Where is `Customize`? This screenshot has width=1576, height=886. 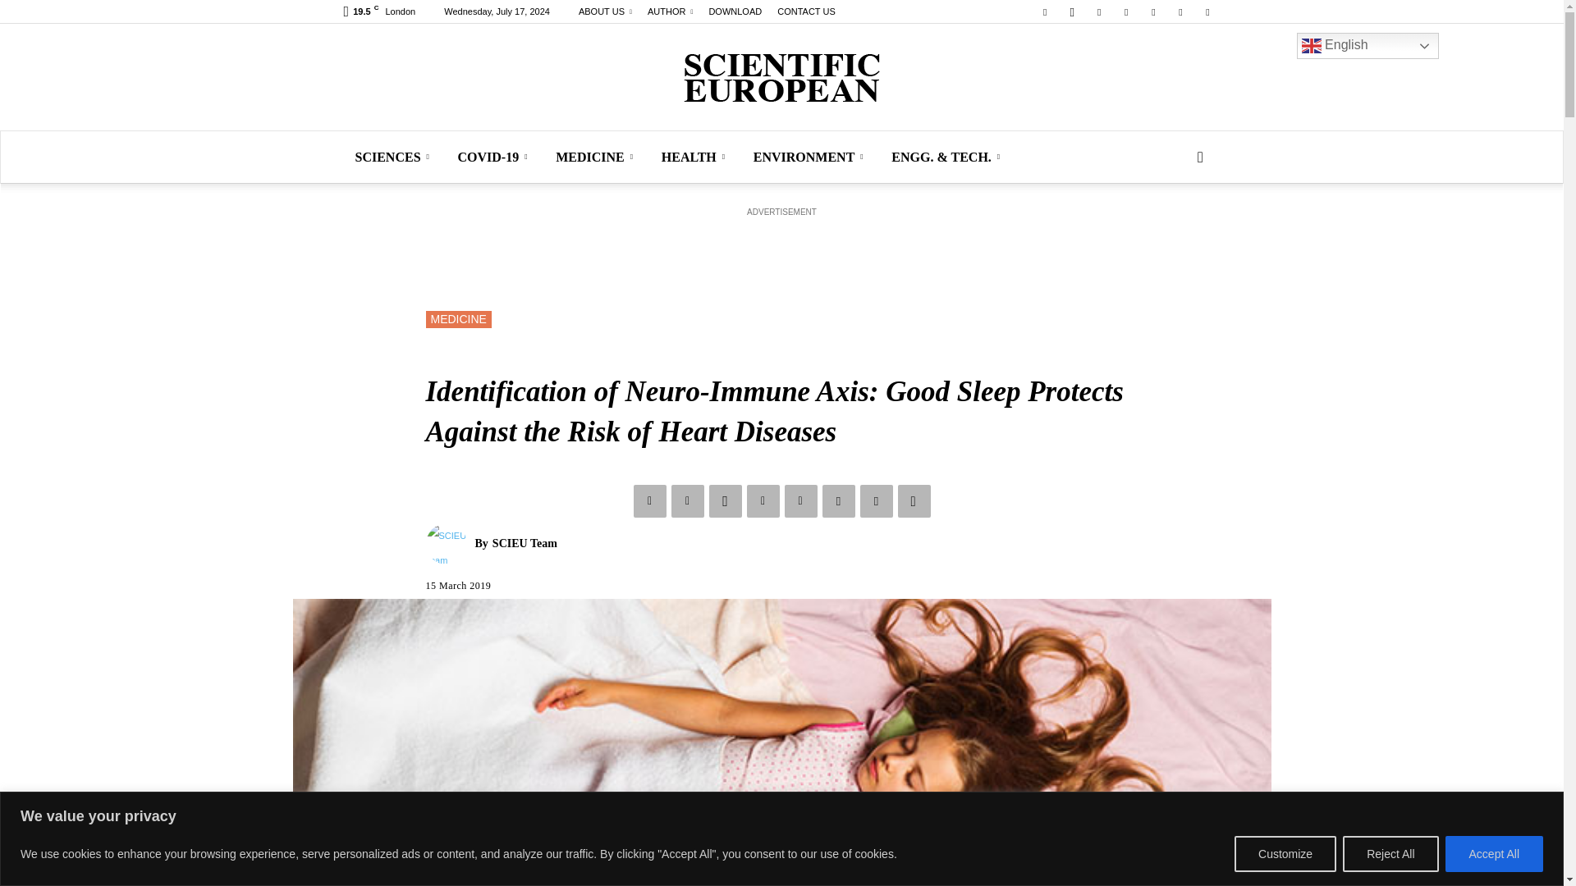
Customize is located at coordinates (1285, 853).